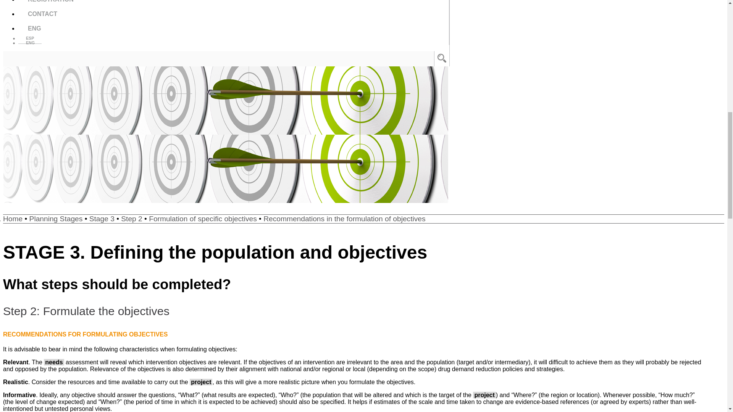 This screenshot has height=412, width=733. I want to click on project, so click(484, 395).